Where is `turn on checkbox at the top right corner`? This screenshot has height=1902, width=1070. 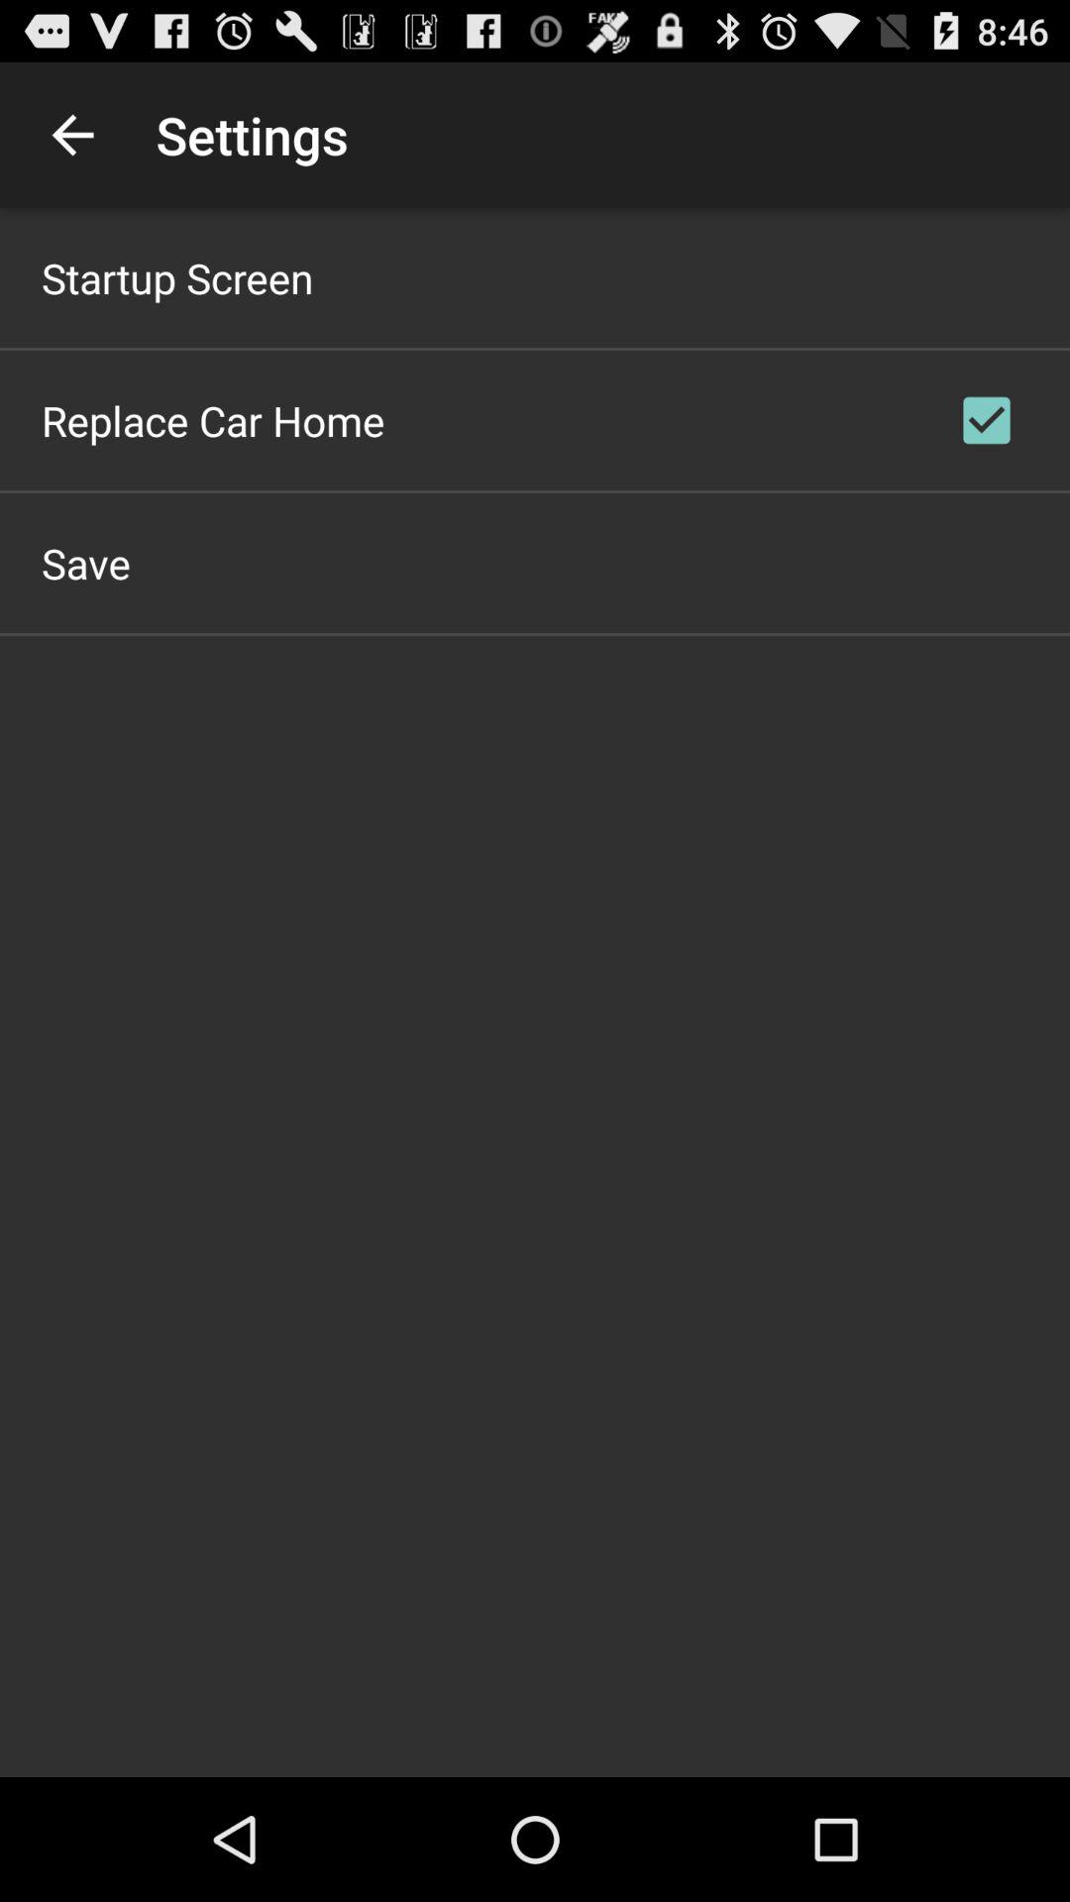
turn on checkbox at the top right corner is located at coordinates (987, 420).